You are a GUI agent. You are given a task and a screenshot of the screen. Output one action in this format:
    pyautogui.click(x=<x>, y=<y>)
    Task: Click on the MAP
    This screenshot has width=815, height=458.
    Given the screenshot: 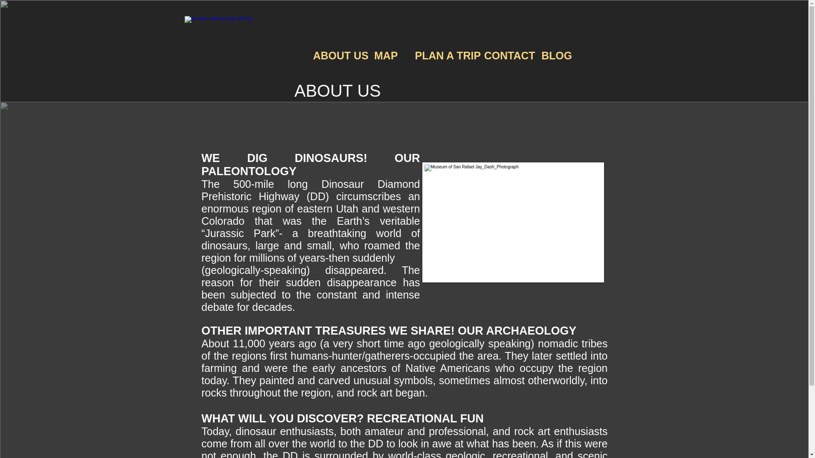 What is the action you would take?
    pyautogui.click(x=388, y=55)
    